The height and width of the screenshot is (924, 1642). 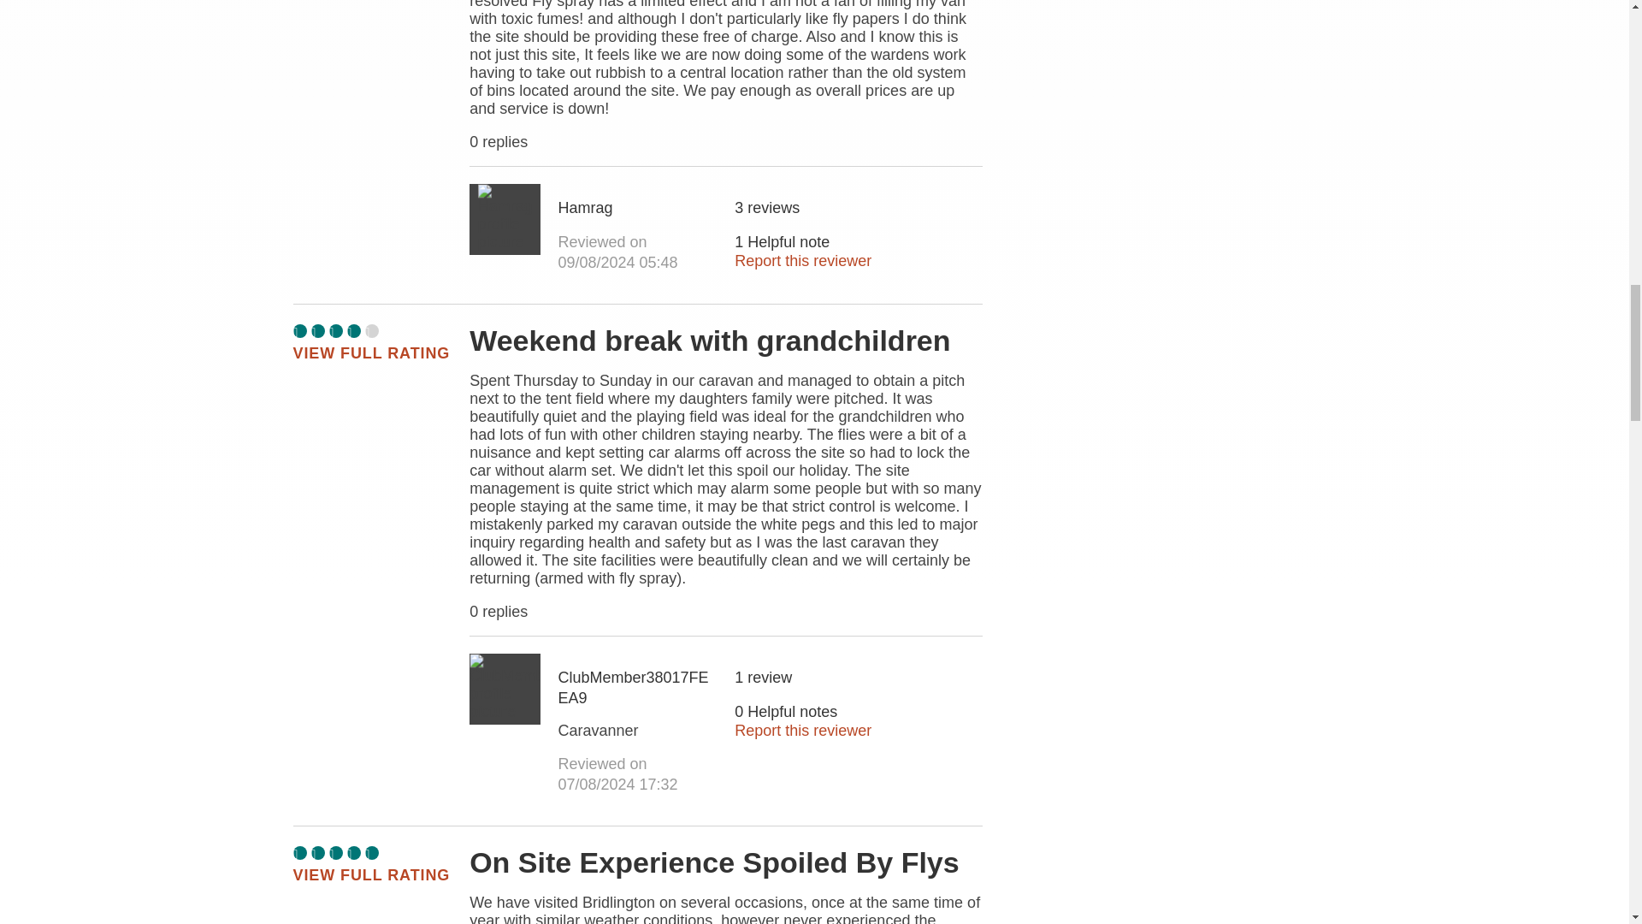 What do you see at coordinates (638, 731) in the screenshot?
I see `View ClubMember38017FEEA9's profile` at bounding box center [638, 731].